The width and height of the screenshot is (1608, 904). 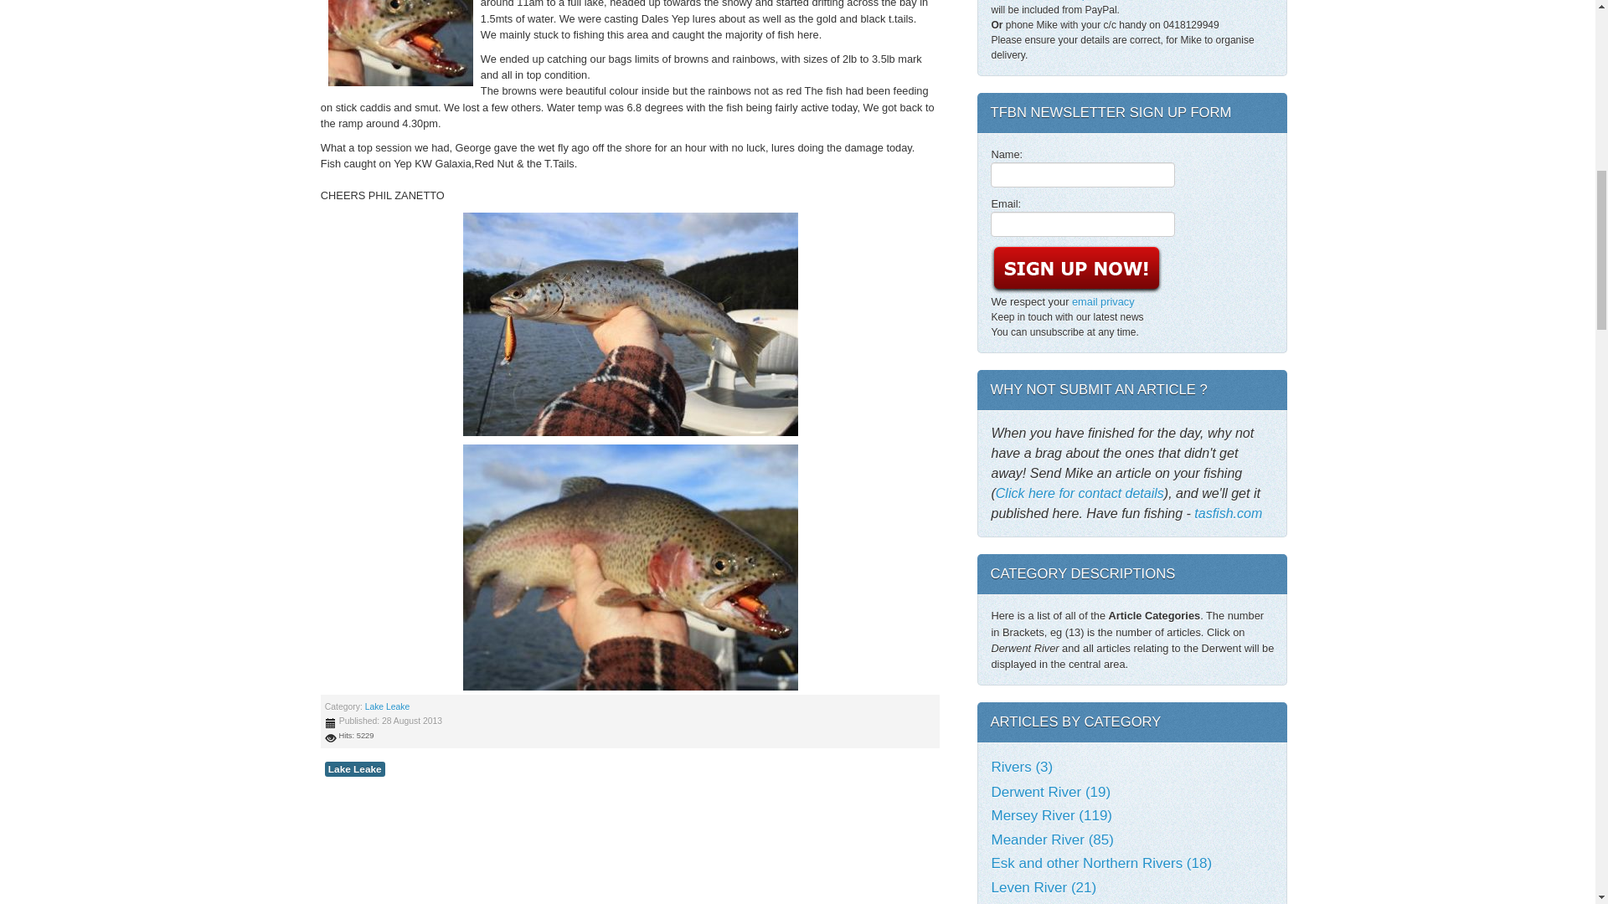 I want to click on Privacy Policy, so click(x=1104, y=301).